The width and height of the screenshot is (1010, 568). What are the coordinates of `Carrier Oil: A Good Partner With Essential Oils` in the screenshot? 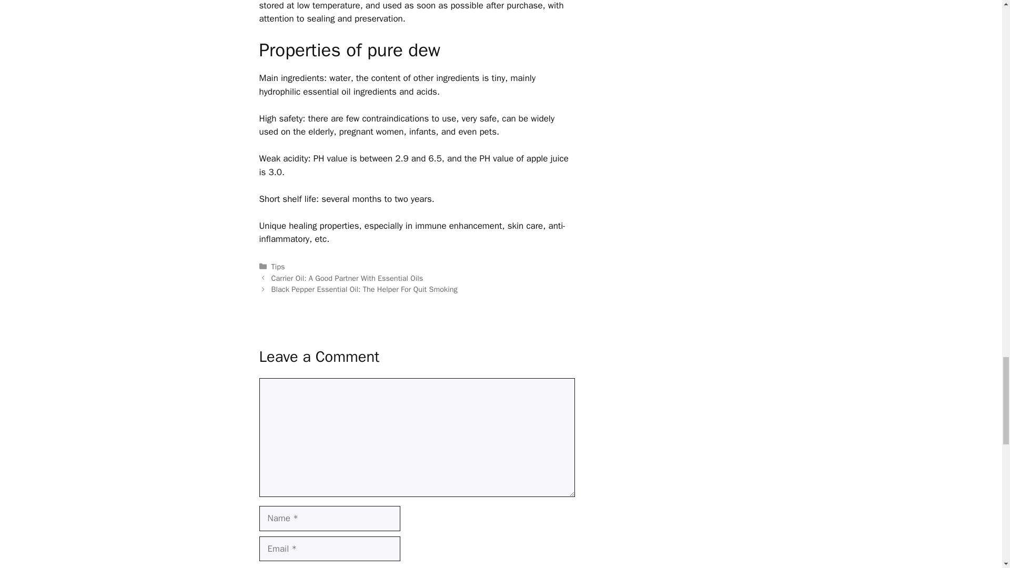 It's located at (347, 278).